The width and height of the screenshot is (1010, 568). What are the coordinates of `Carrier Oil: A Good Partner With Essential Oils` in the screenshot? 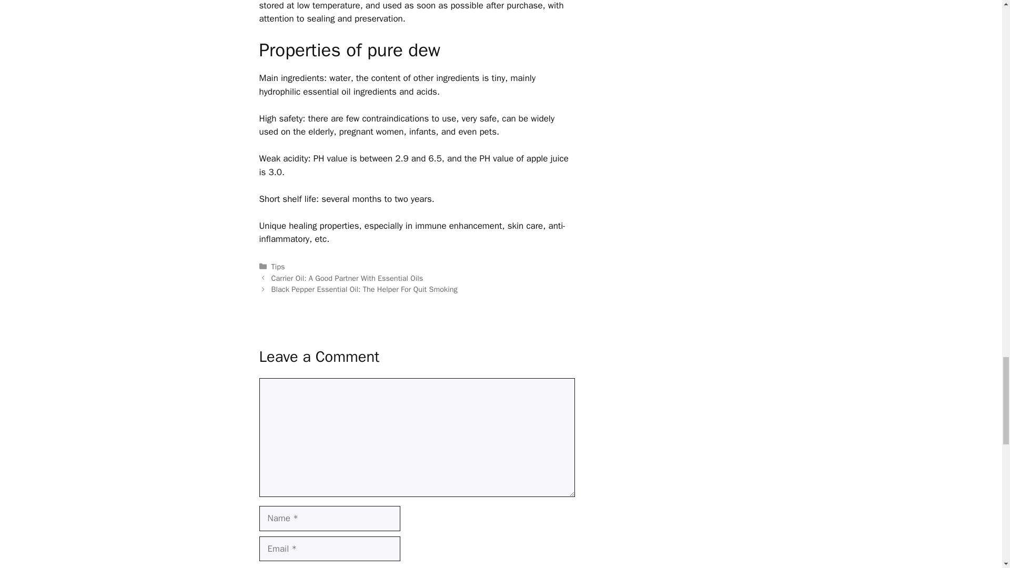 It's located at (347, 278).